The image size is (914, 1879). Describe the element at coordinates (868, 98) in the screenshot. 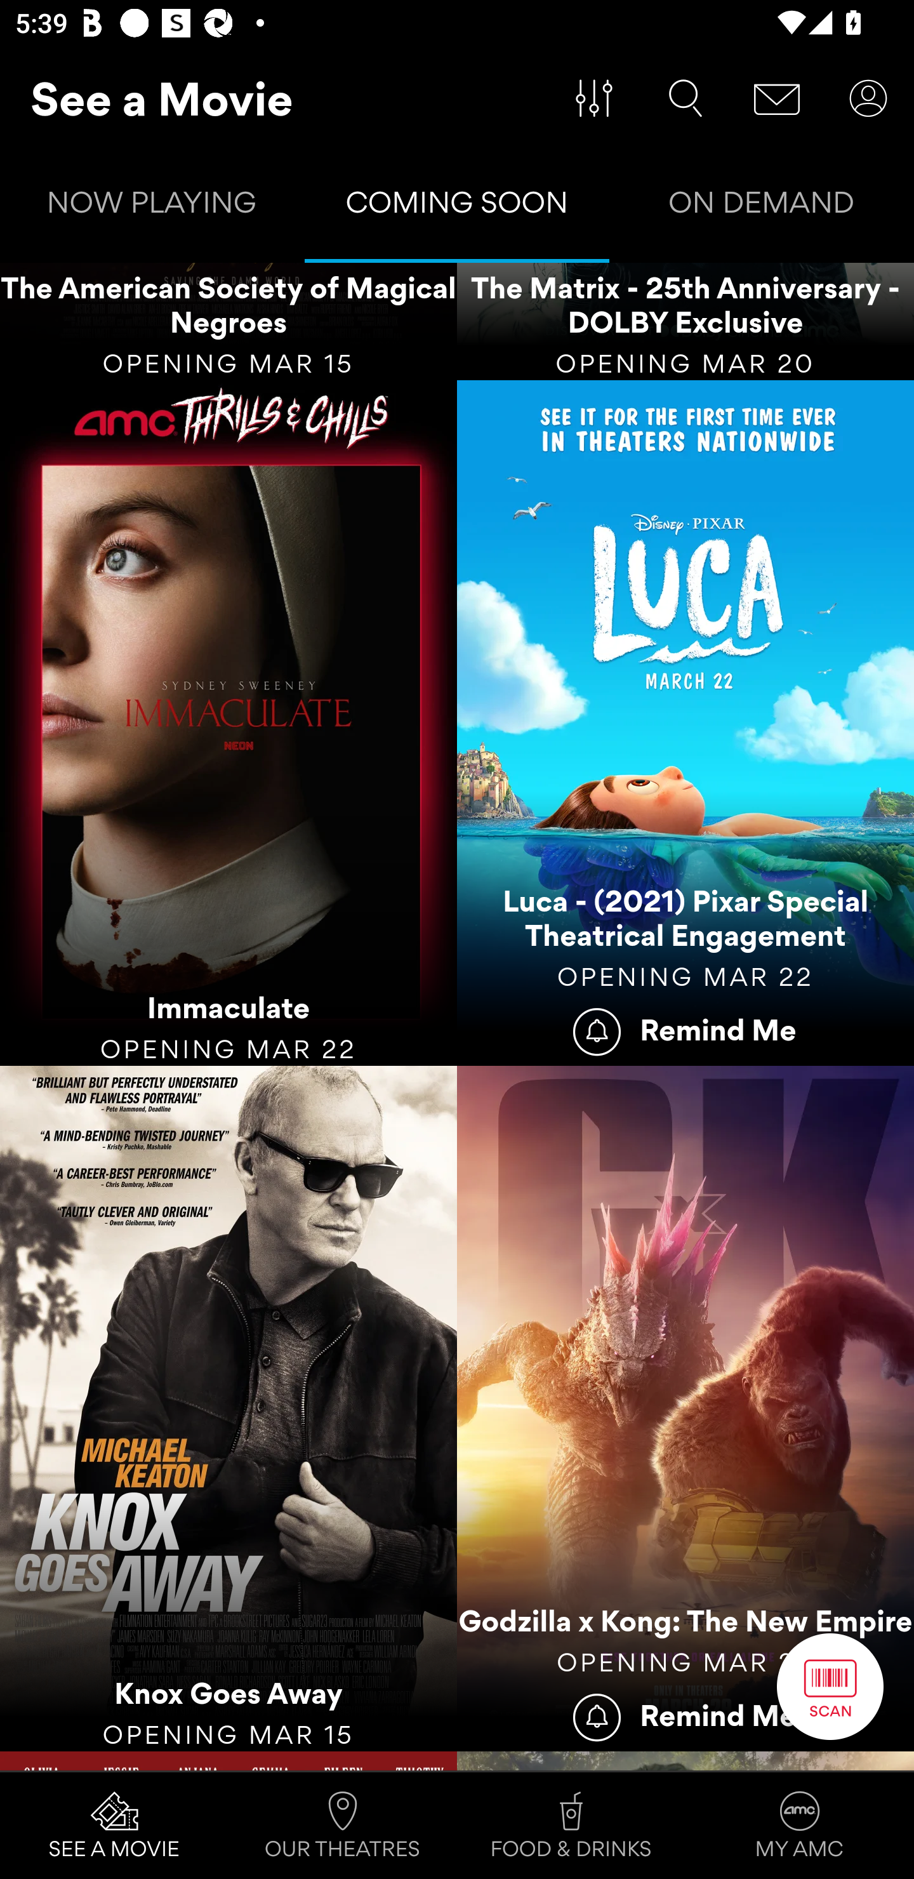

I see `User Account` at that location.